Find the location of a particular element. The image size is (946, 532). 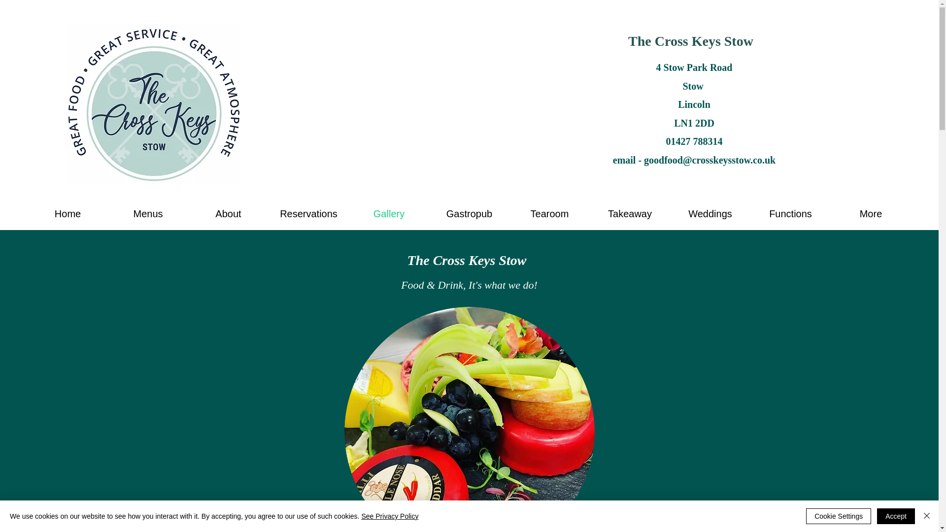

Home is located at coordinates (67, 214).